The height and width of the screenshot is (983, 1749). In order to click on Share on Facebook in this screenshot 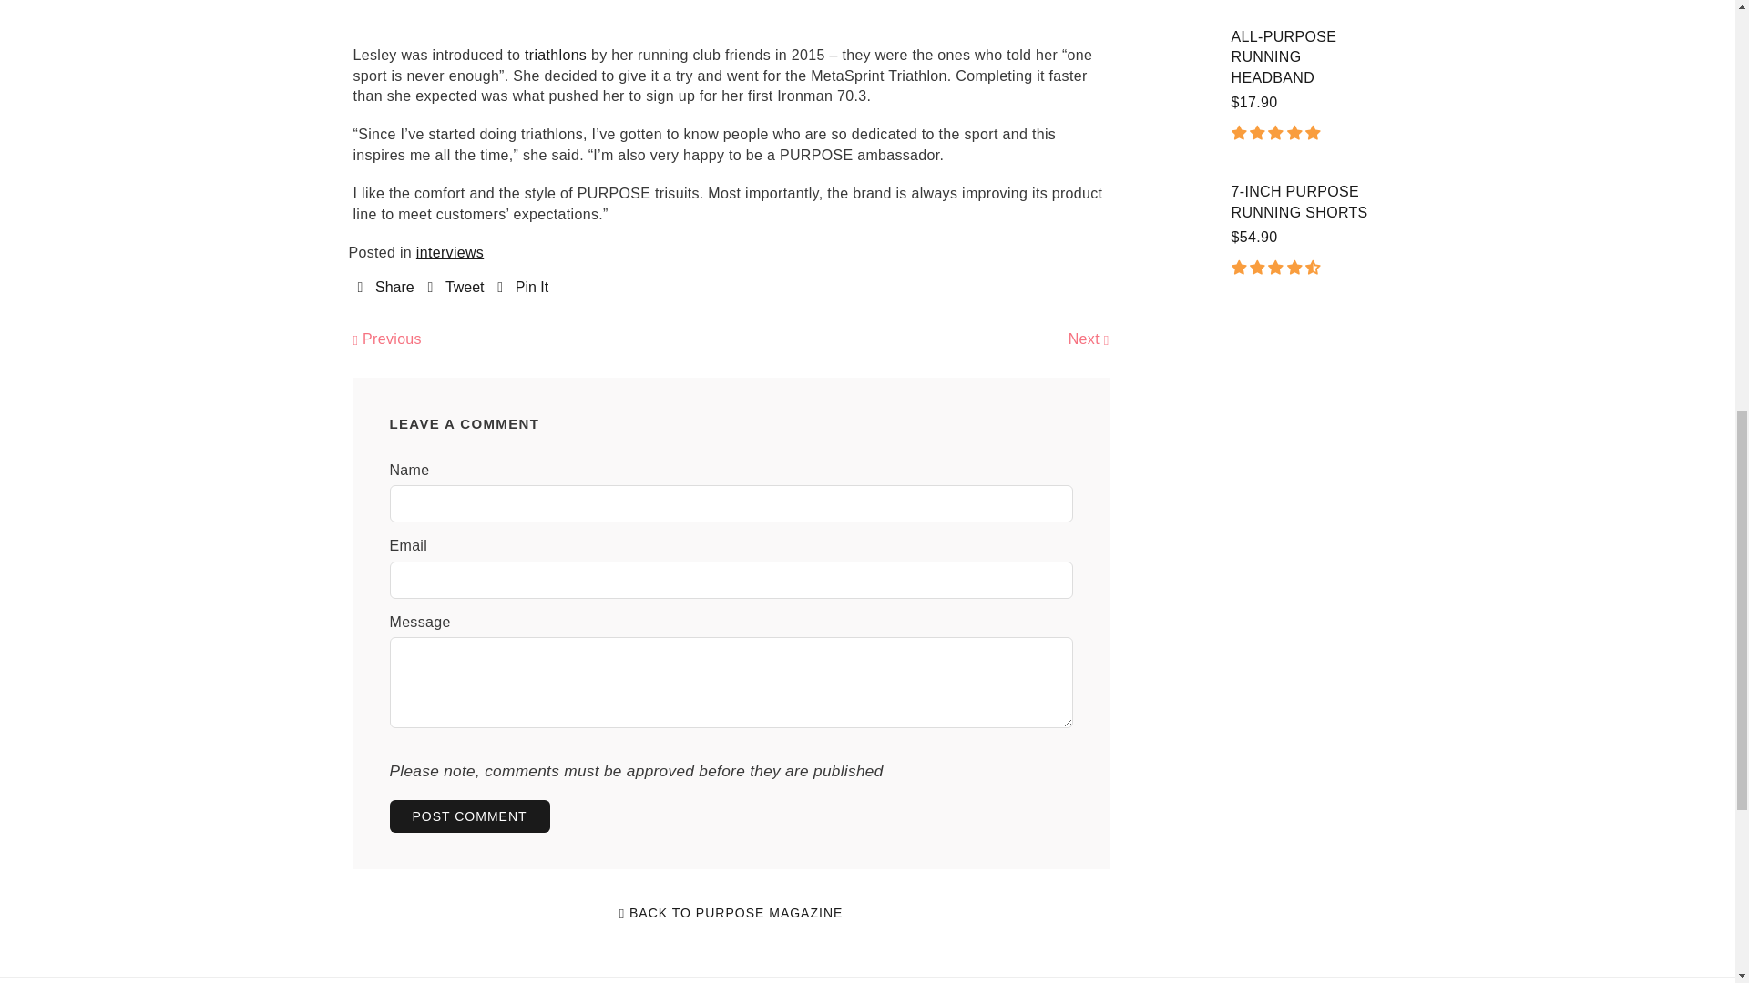, I will do `click(384, 287)`.